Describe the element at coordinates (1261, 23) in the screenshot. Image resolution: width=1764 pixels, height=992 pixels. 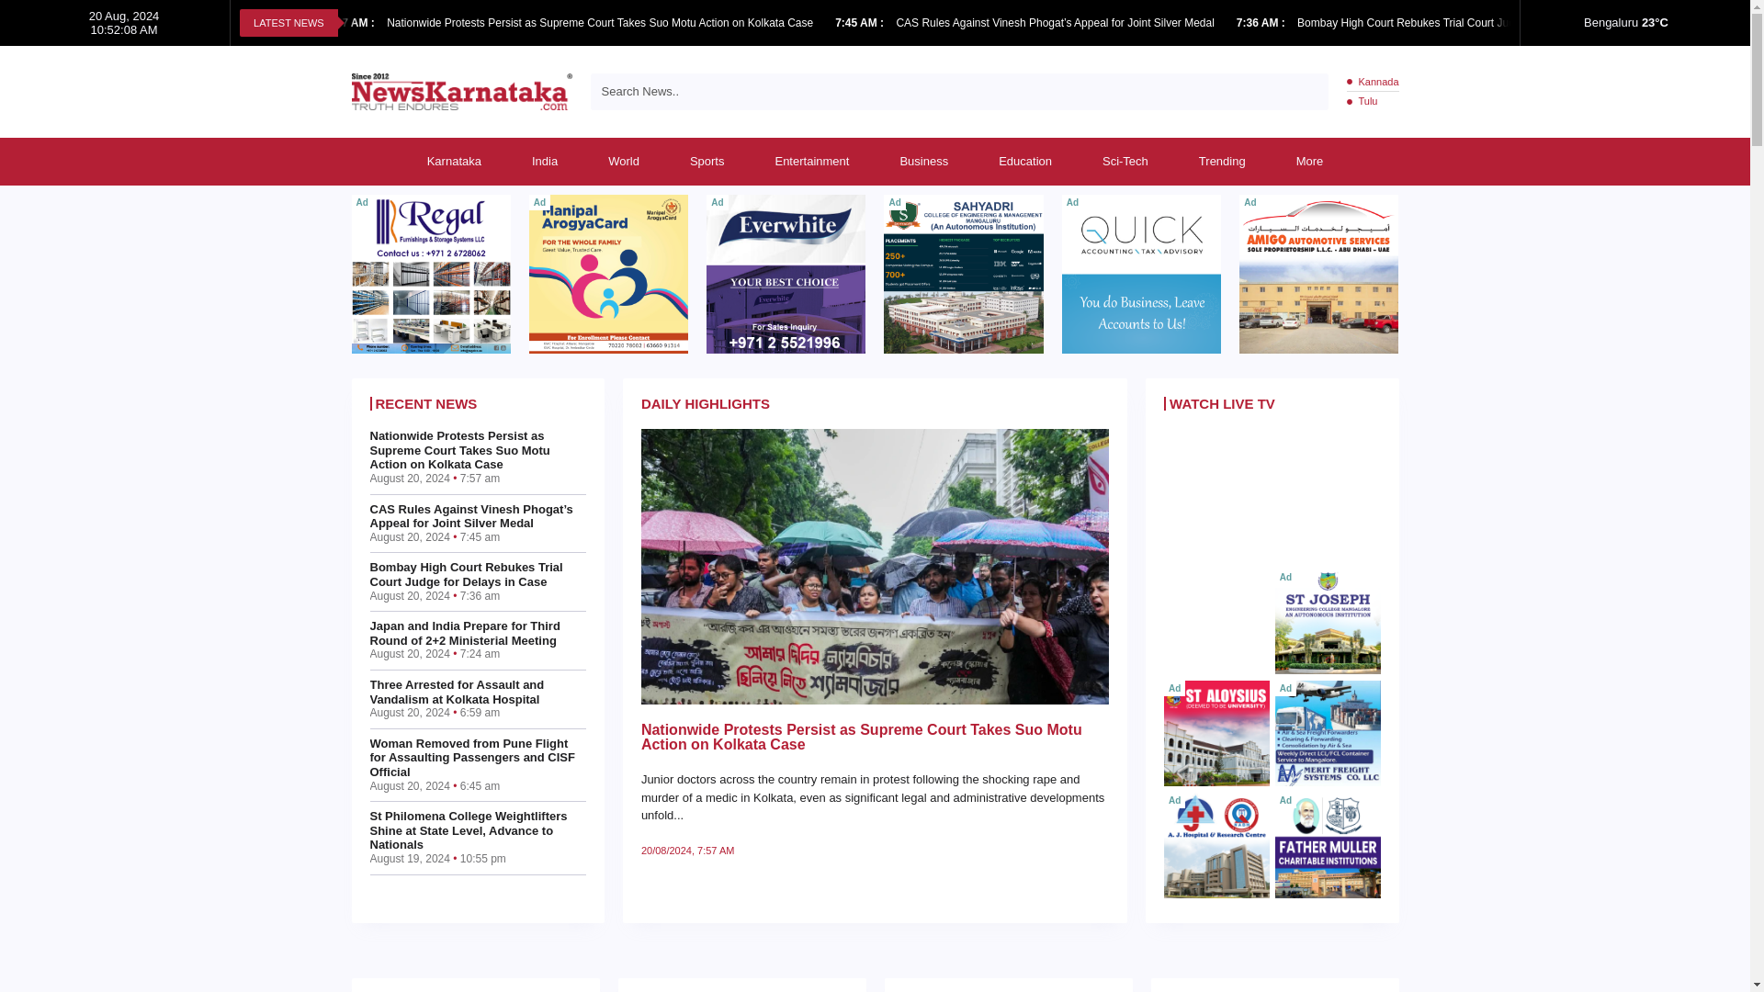
I see `Published on: August 20, 2024 7:36 am` at that location.